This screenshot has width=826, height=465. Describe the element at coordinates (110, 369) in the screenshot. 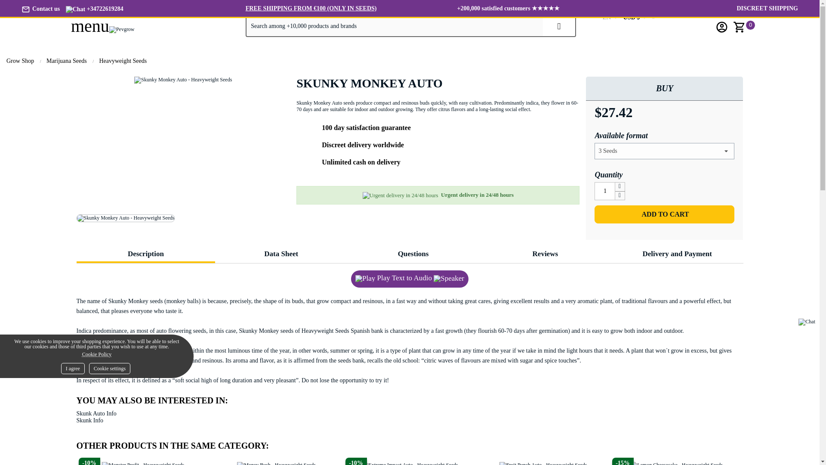

I see `Cookie settings` at that location.